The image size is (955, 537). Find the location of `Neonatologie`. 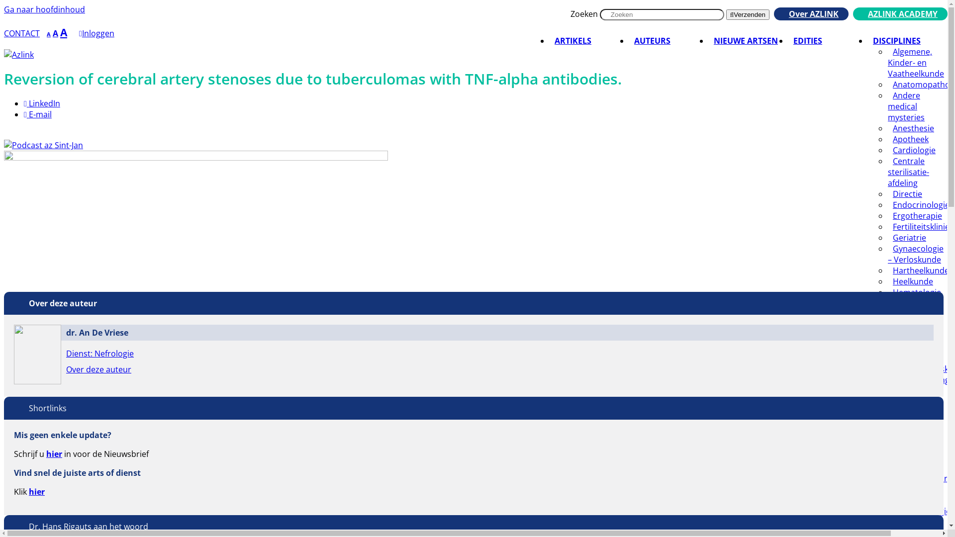

Neonatologie is located at coordinates (918, 500).